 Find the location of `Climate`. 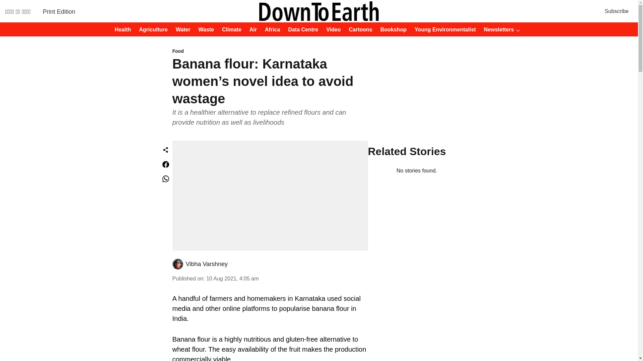

Climate is located at coordinates (230, 30).